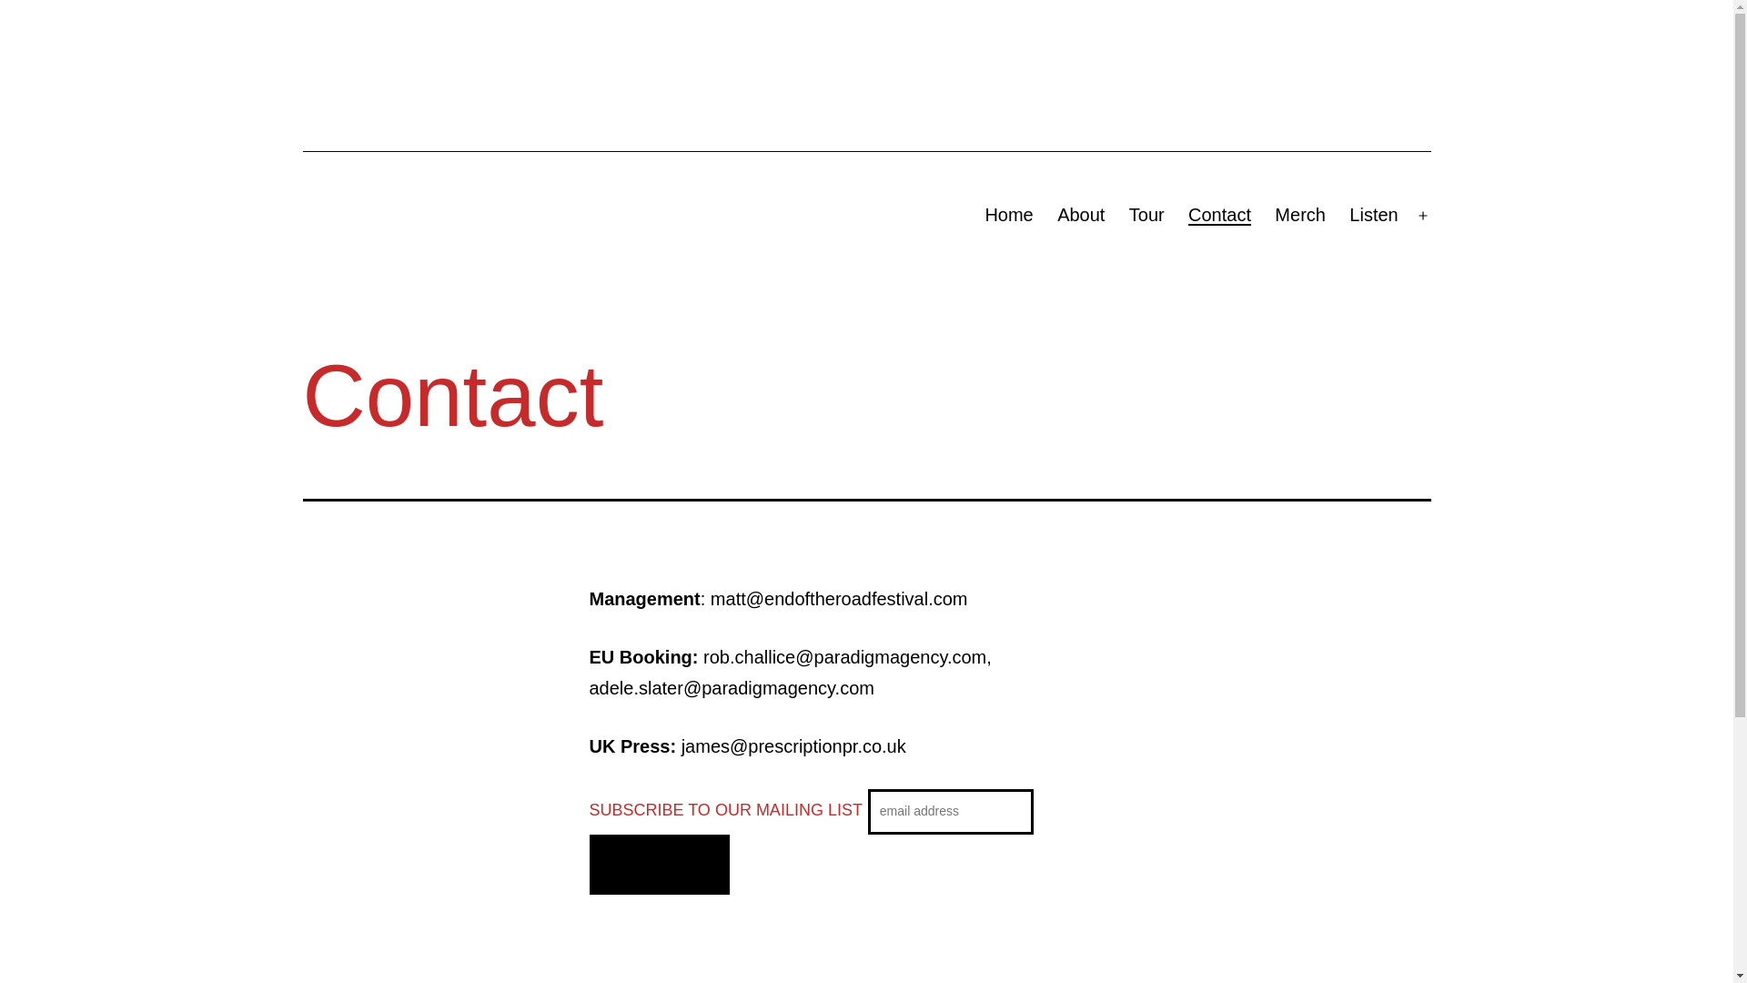 The height and width of the screenshot is (983, 1747). What do you see at coordinates (1300, 216) in the screenshot?
I see `Merch` at bounding box center [1300, 216].